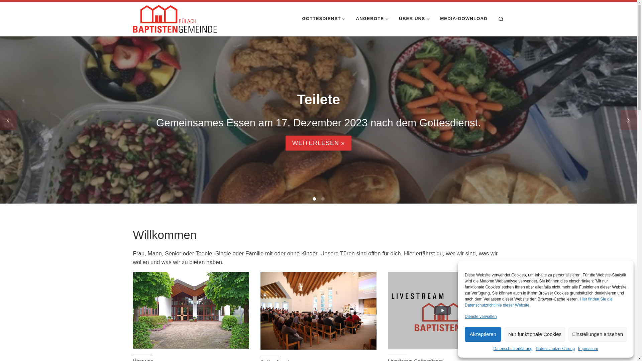 The width and height of the screenshot is (642, 361). What do you see at coordinates (464, 19) in the screenshot?
I see `MEDIA-DOWNLOAD` at bounding box center [464, 19].